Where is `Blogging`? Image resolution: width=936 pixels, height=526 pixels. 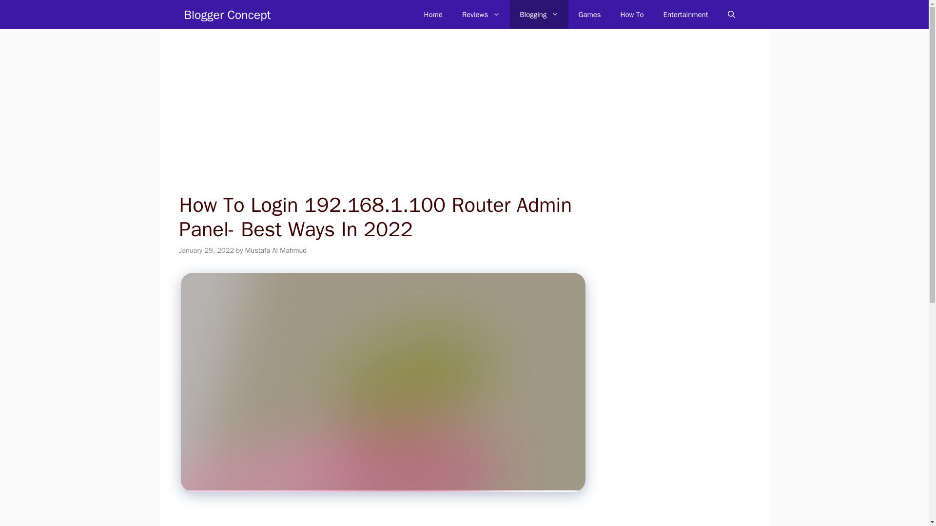
Blogging is located at coordinates (539, 15).